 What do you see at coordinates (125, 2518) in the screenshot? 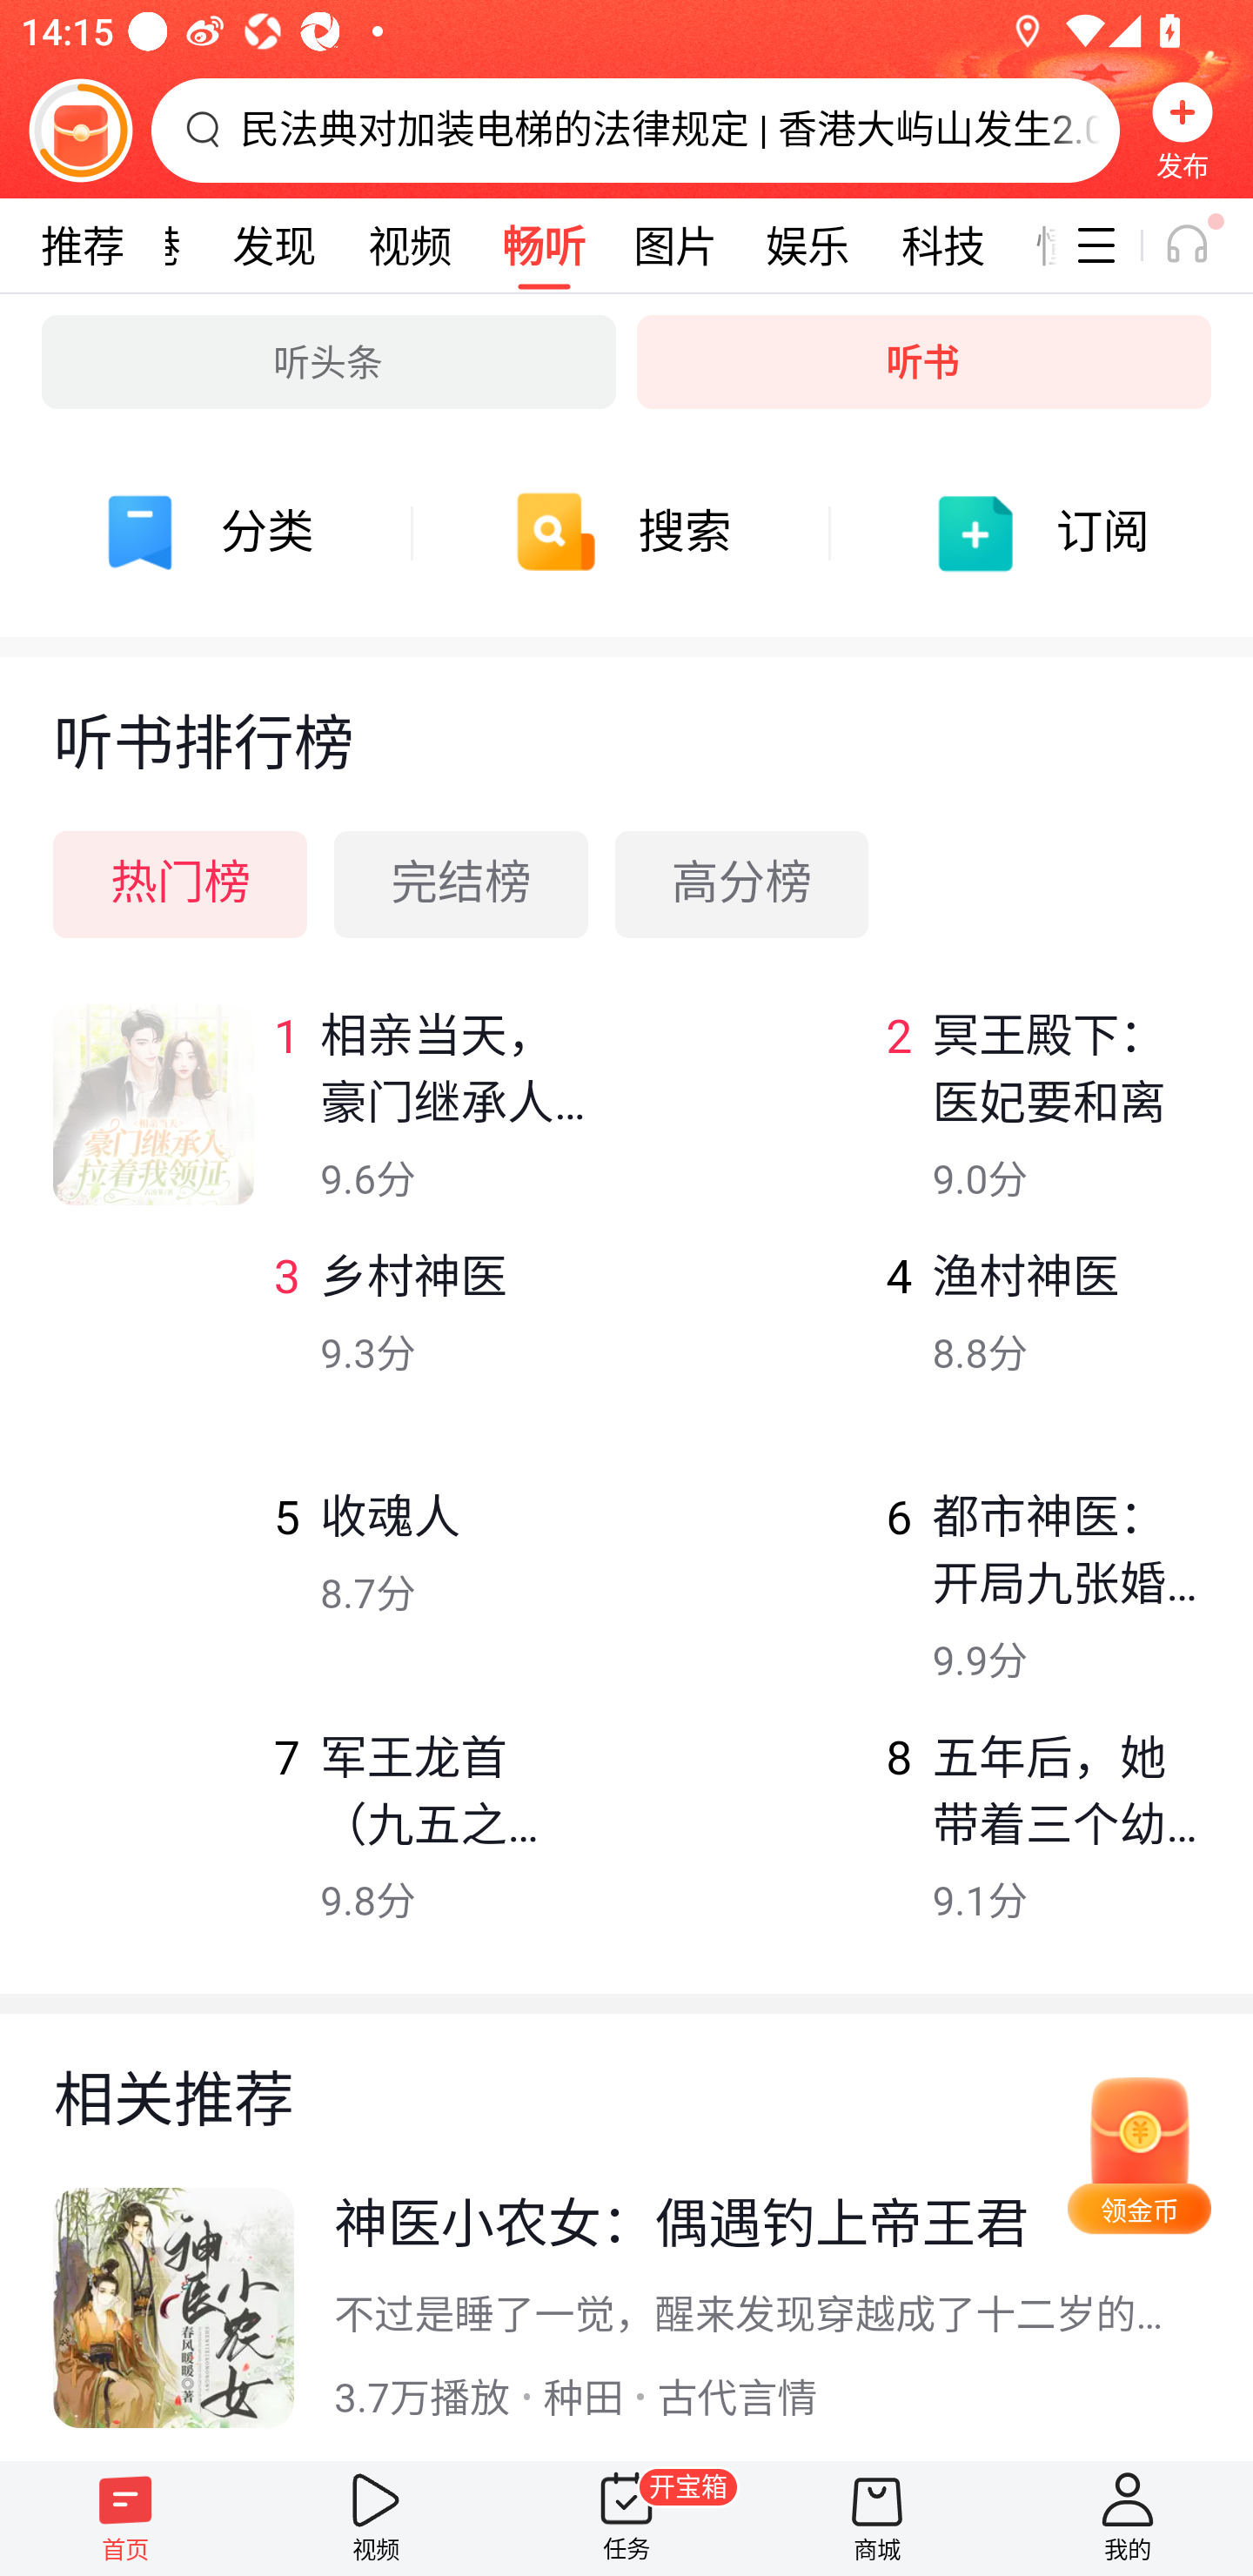
I see `首页` at bounding box center [125, 2518].